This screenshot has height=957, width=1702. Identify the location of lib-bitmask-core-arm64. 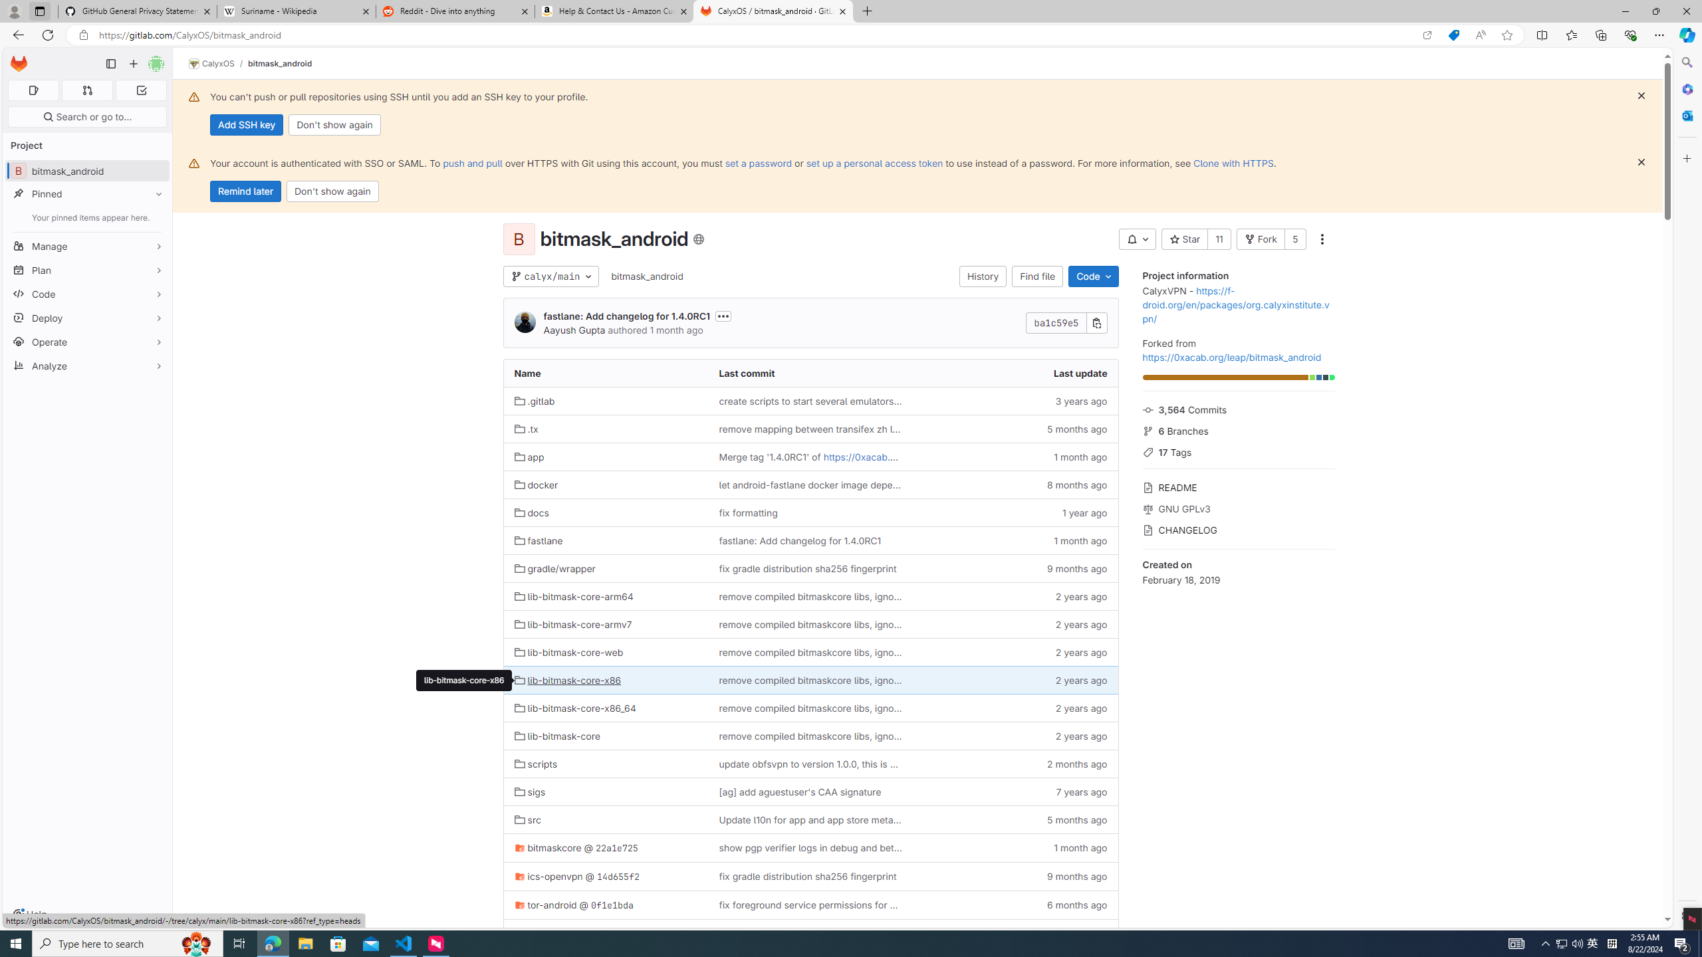
(573, 597).